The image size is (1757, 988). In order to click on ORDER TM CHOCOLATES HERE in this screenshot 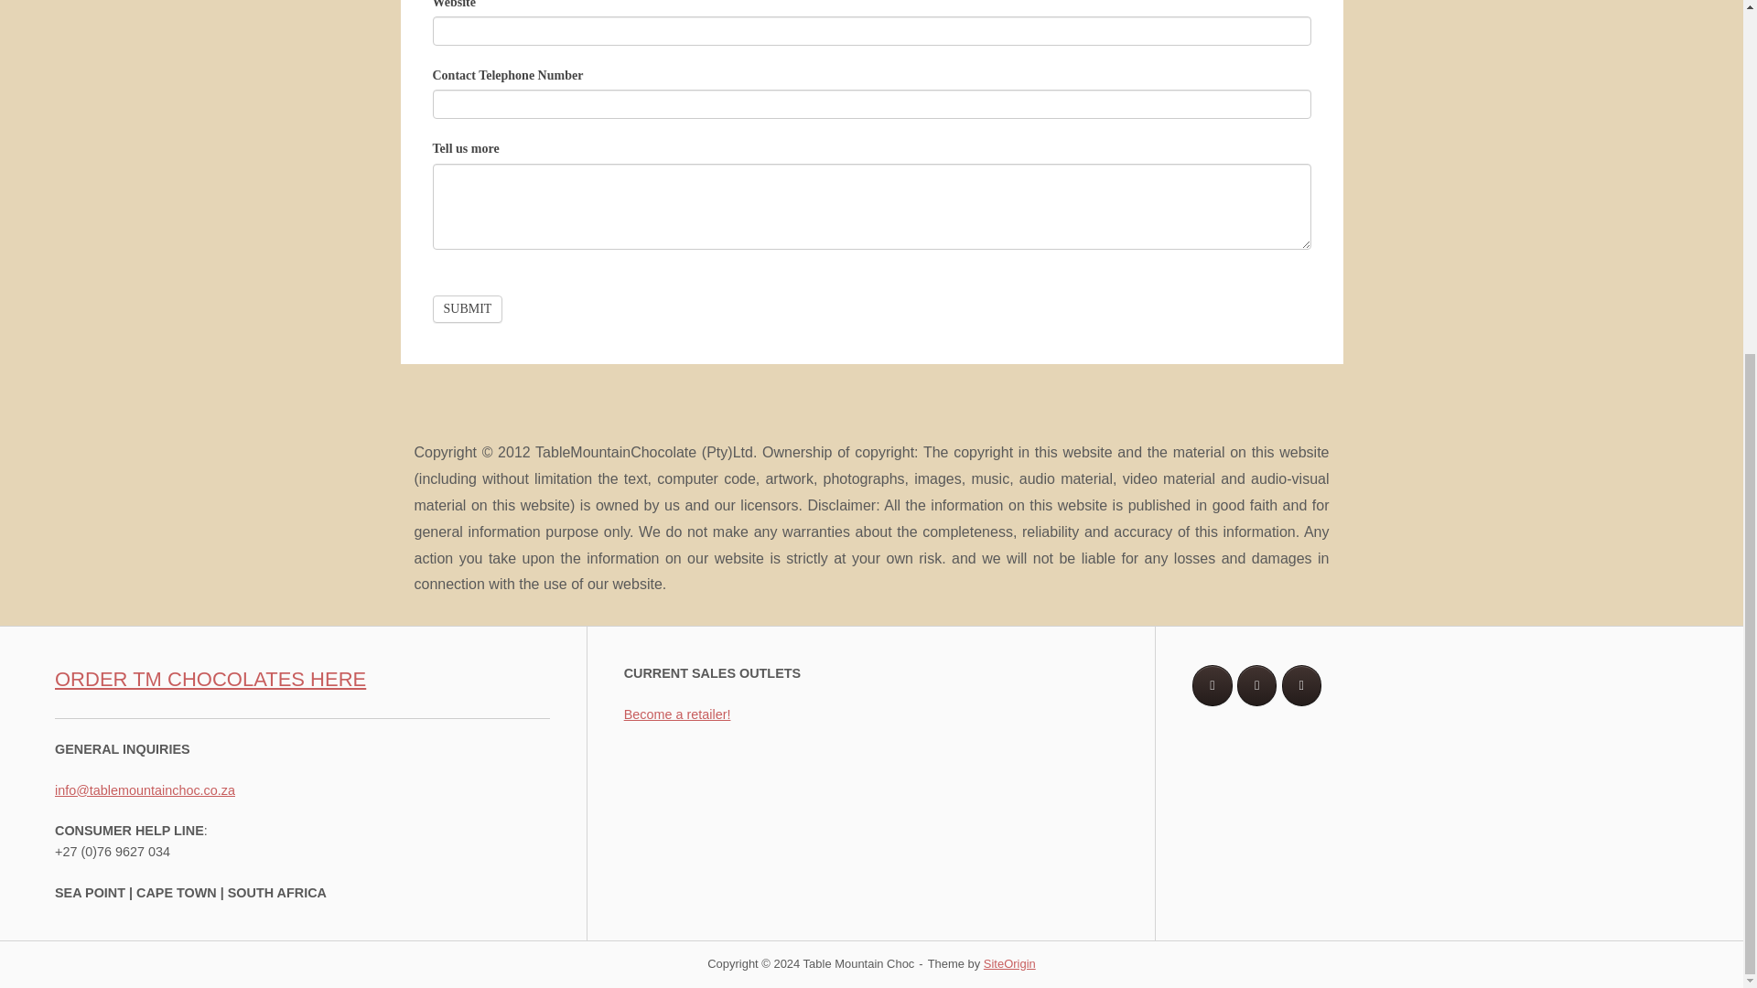, I will do `click(210, 679)`.